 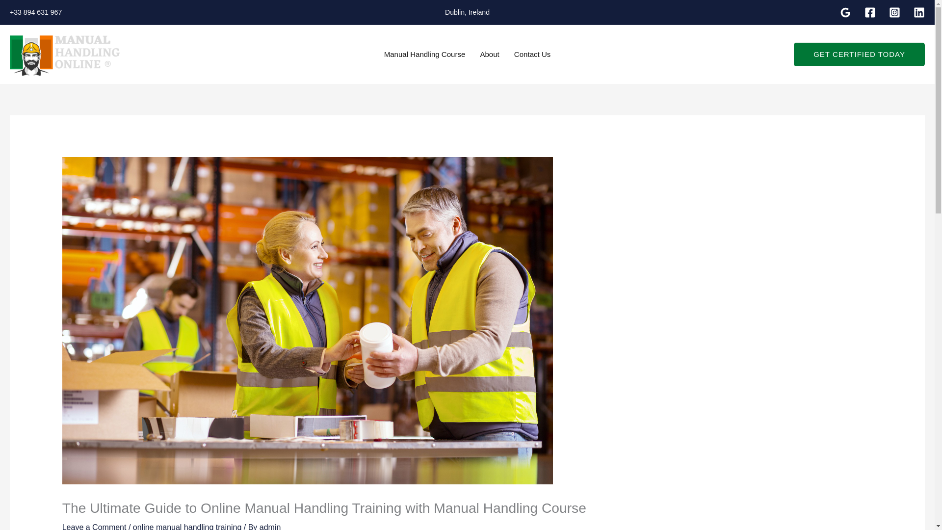 I want to click on GET CERTIFIED TODAY, so click(x=860, y=54).